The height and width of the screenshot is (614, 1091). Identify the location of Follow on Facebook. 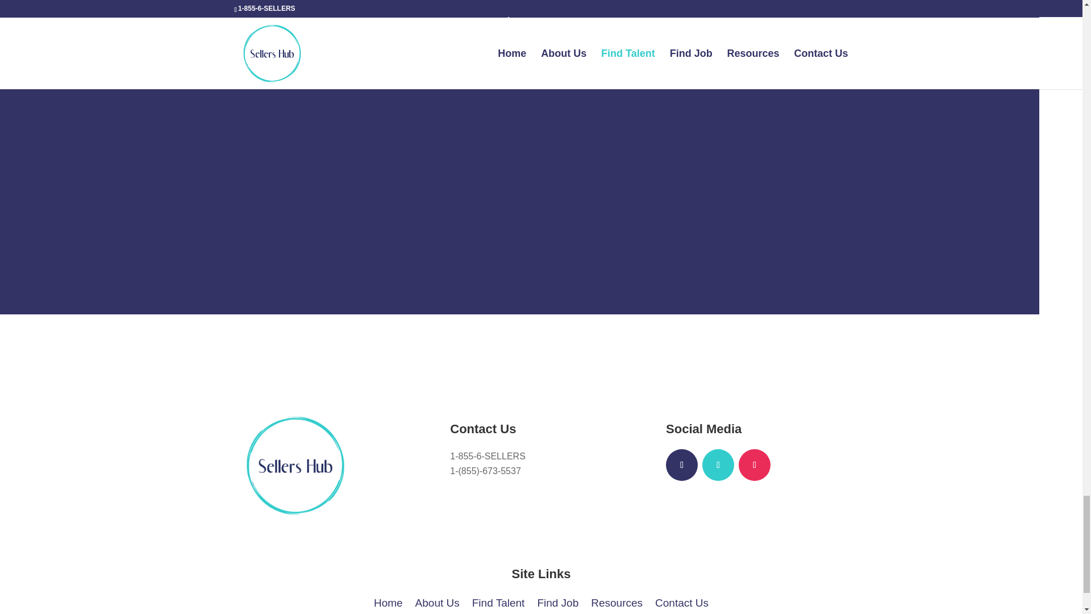
(682, 464).